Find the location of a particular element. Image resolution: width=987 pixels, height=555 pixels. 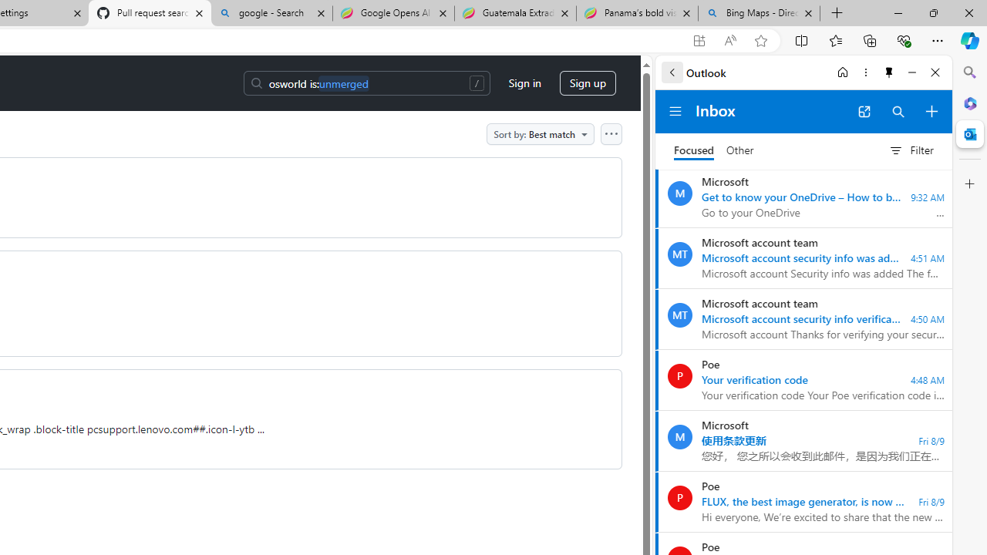

App available. Install GitHub is located at coordinates (699, 41).